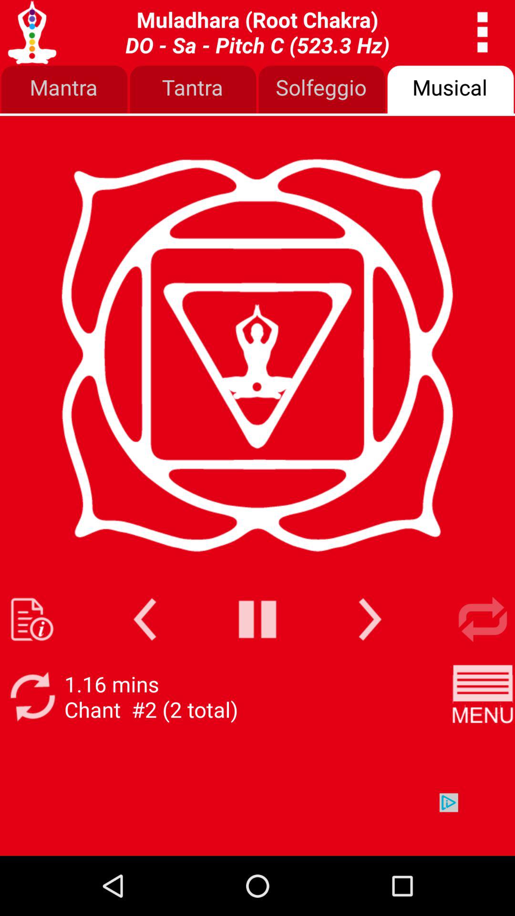 This screenshot has height=916, width=515. What do you see at coordinates (193, 90) in the screenshot?
I see `click tantra button` at bounding box center [193, 90].